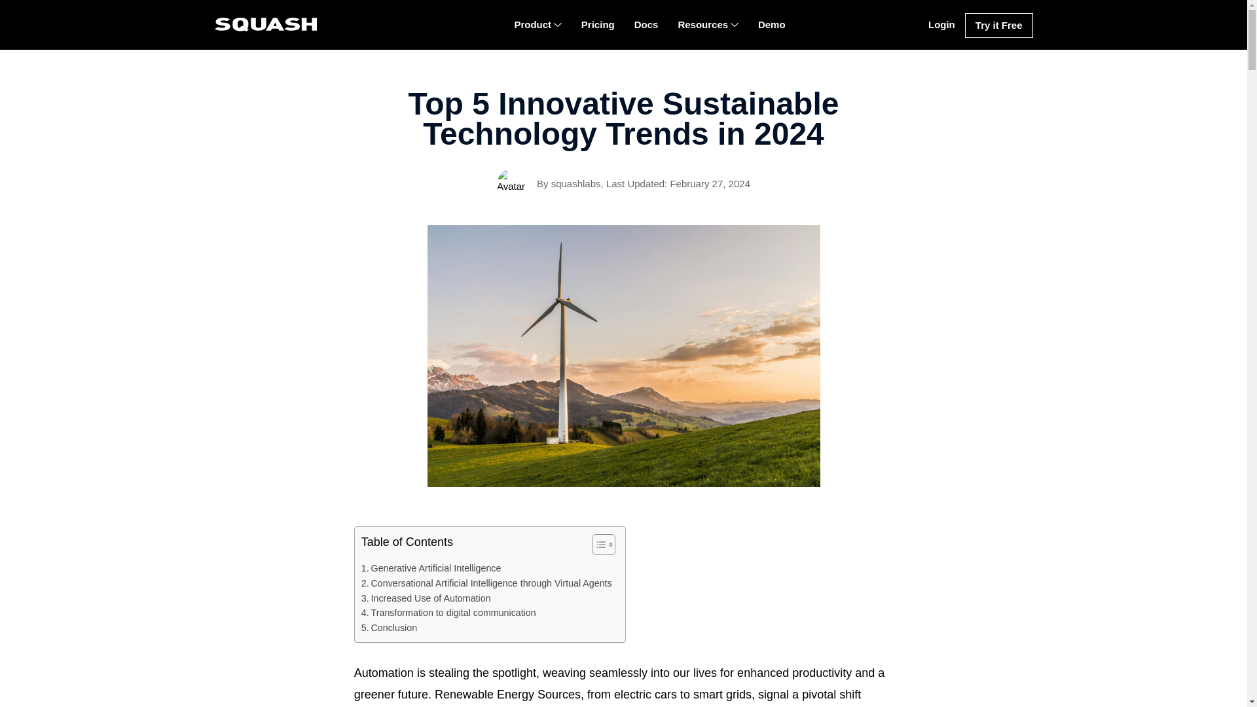 This screenshot has height=707, width=1257. What do you see at coordinates (426, 598) in the screenshot?
I see `Increased Use of Automation` at bounding box center [426, 598].